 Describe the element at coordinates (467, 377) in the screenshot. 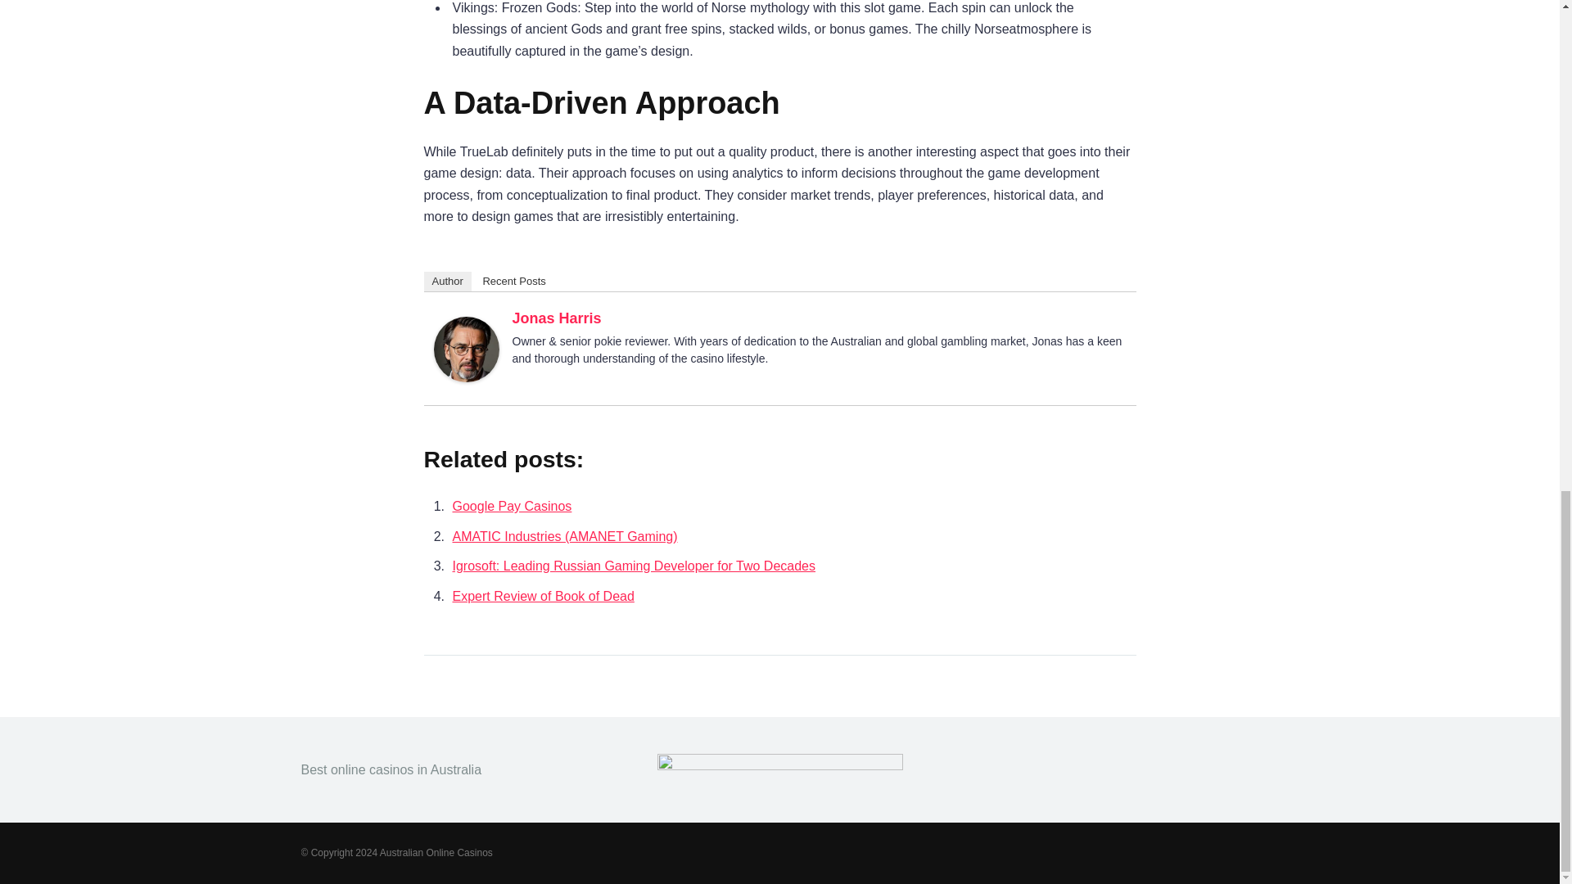

I see `Jonas Harris` at that location.